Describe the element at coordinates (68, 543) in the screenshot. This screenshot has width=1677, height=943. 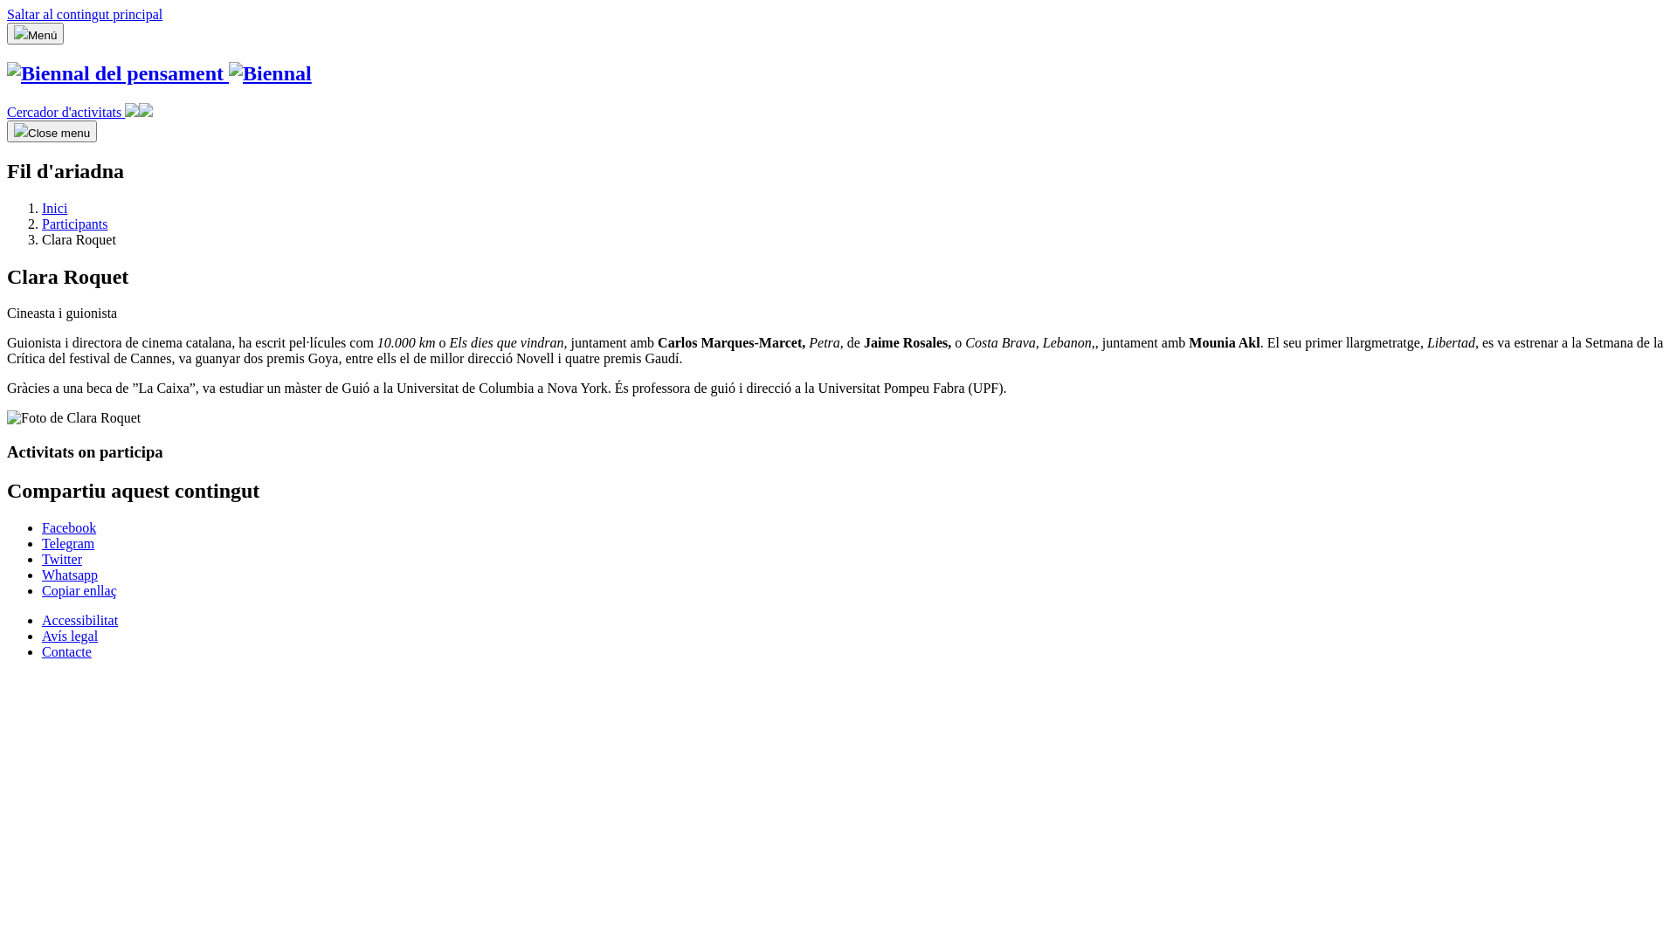
I see `Telegram` at that location.